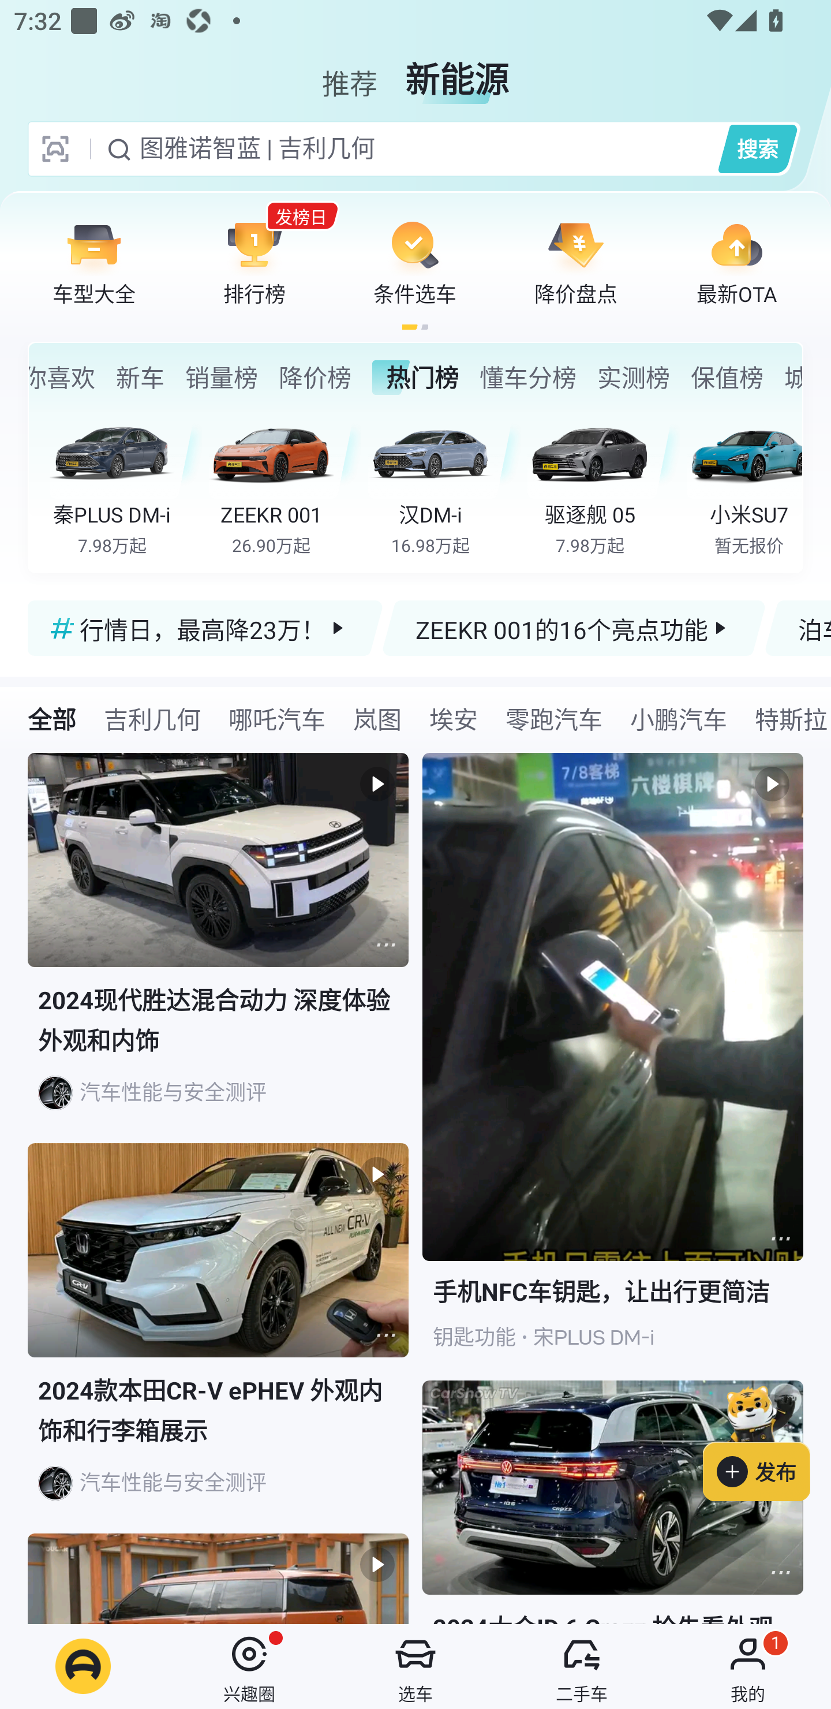 The image size is (831, 1709). What do you see at coordinates (254, 262) in the screenshot?
I see `发榜日 排行榜` at bounding box center [254, 262].